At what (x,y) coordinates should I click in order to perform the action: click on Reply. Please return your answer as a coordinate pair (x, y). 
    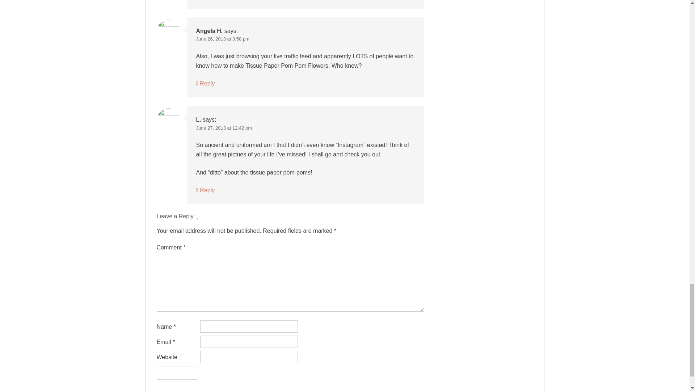
    Looking at the image, I should click on (205, 83).